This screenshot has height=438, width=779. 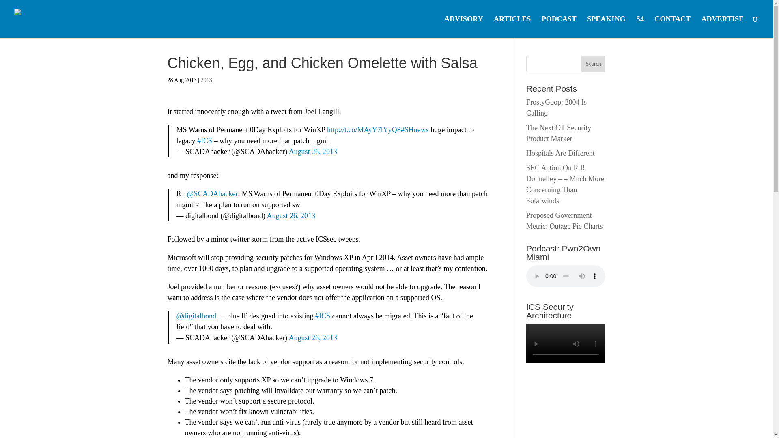 I want to click on PODCAST, so click(x=559, y=27).